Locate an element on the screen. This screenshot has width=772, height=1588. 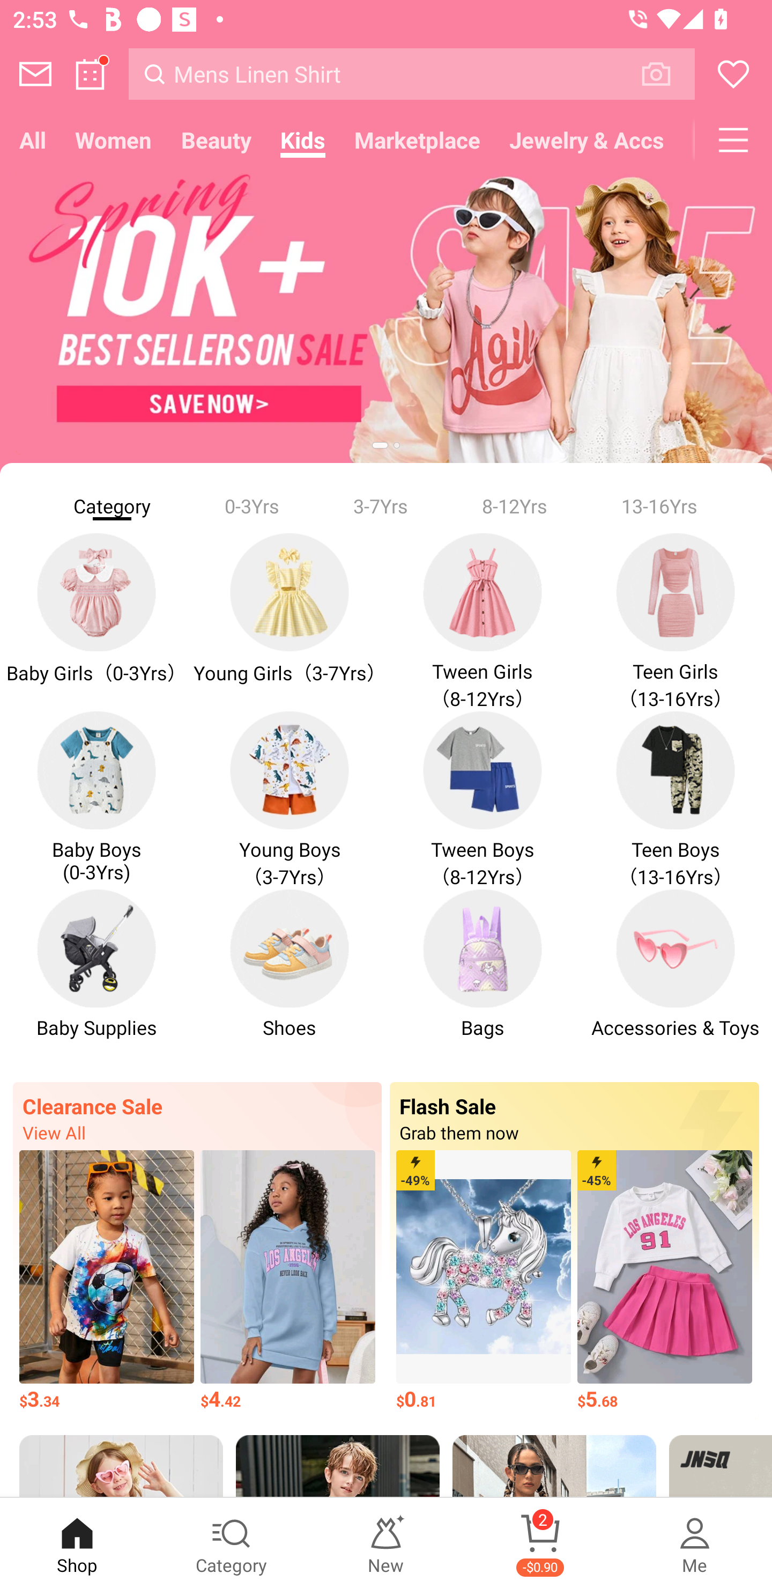
Marketplace is located at coordinates (417, 139).